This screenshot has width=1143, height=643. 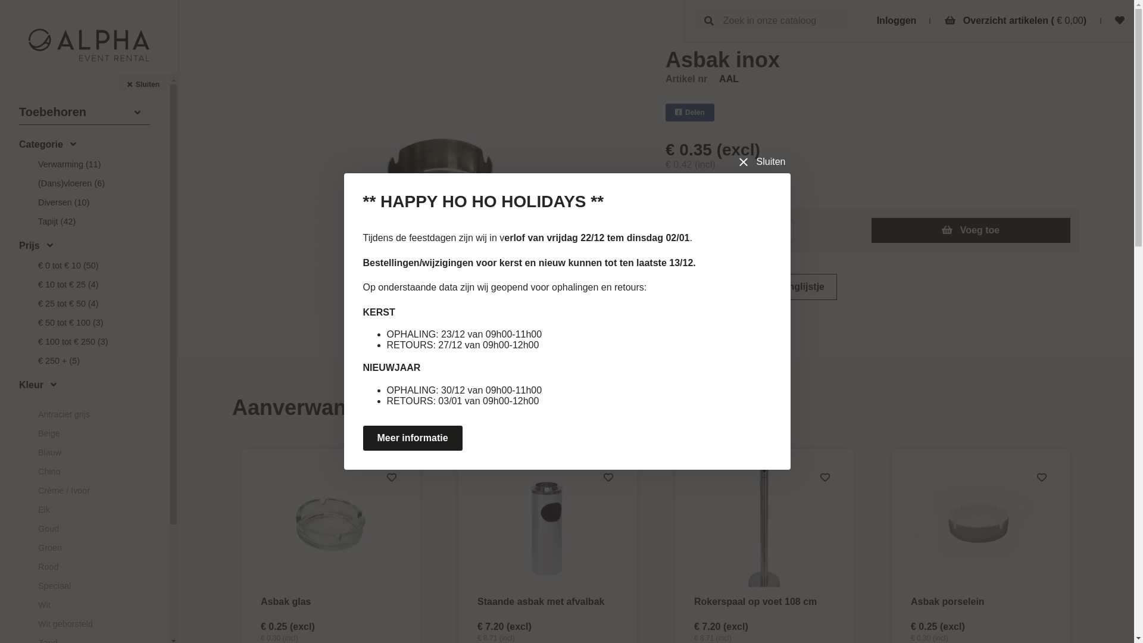 What do you see at coordinates (55, 351) in the screenshot?
I see `Mijn verlanglijst` at bounding box center [55, 351].